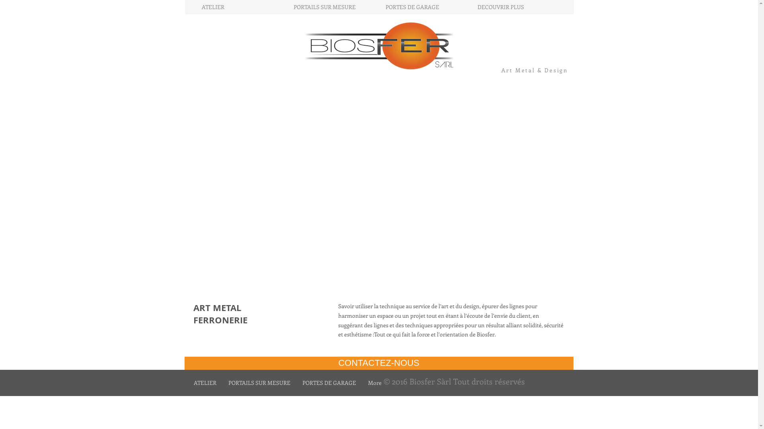 This screenshot has width=764, height=429. I want to click on CONTACTEZ-NOUS, so click(379, 363).